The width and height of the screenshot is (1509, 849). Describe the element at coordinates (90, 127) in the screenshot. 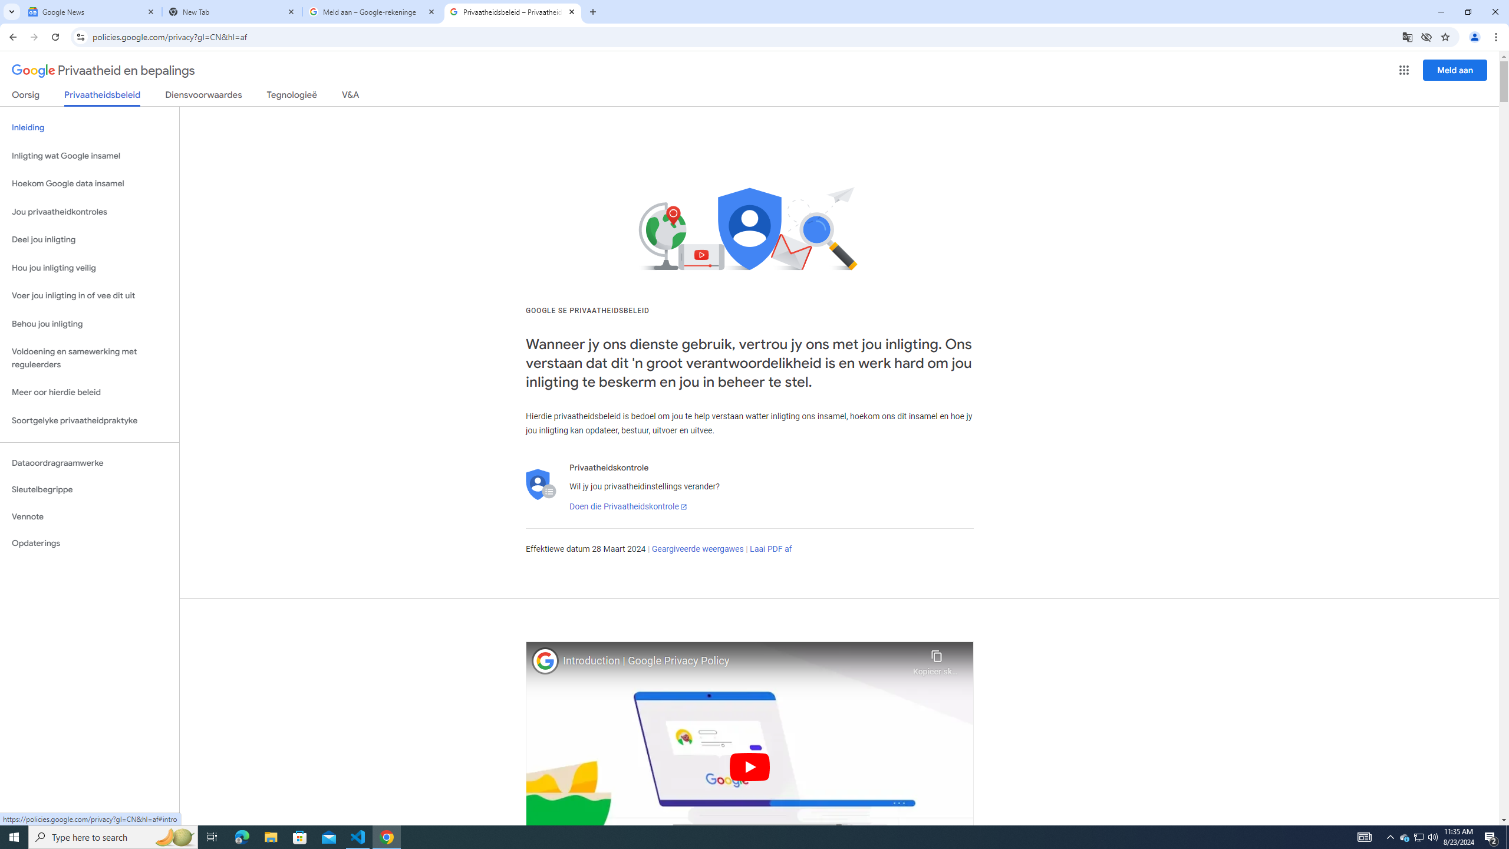

I see `Inleiding` at that location.